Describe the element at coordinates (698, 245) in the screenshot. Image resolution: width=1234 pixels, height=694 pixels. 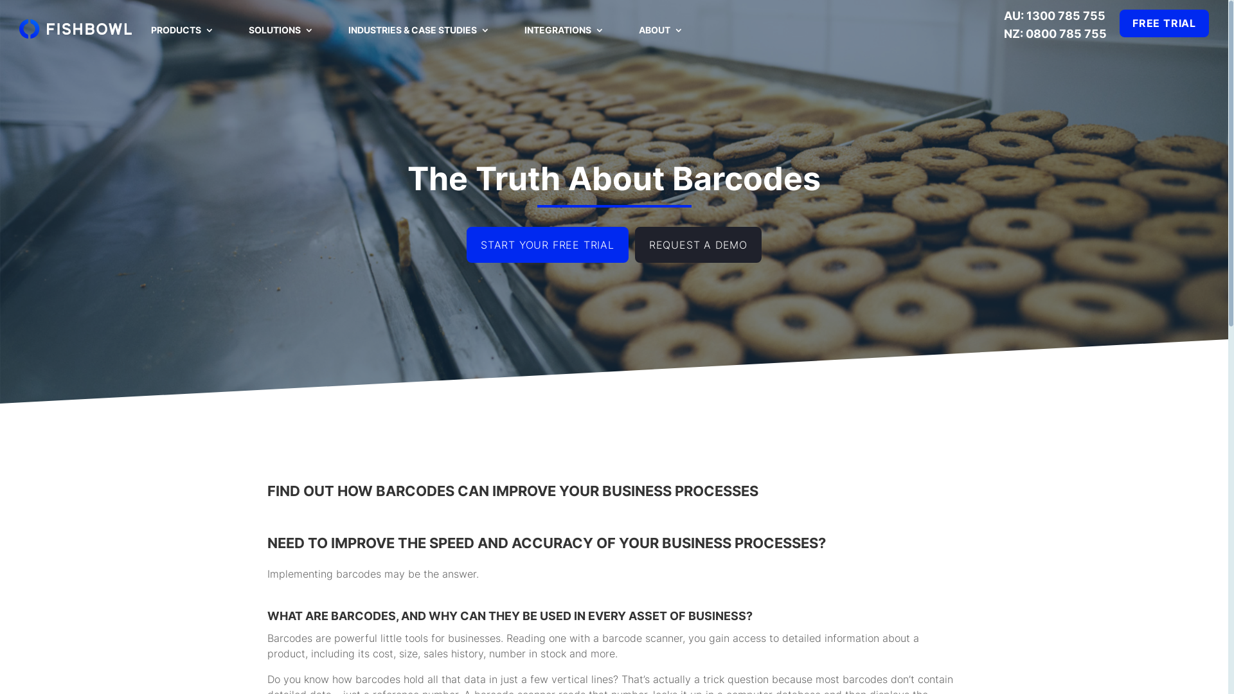
I see `REQUEST A DEMO` at that location.